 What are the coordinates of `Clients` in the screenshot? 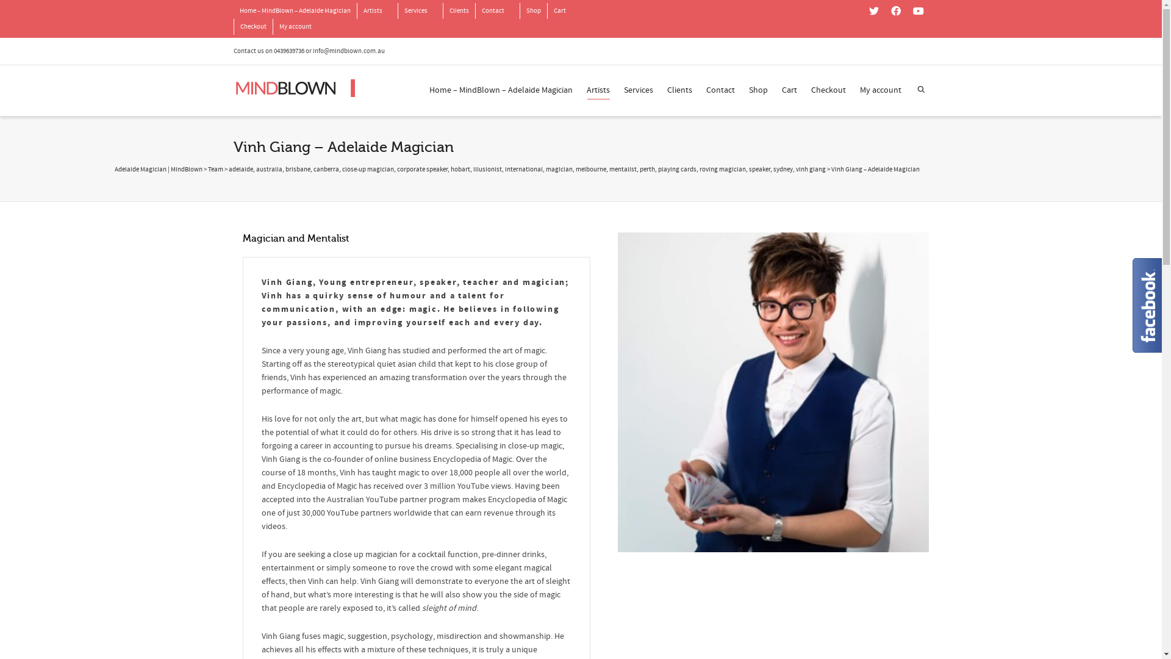 It's located at (459, 11).